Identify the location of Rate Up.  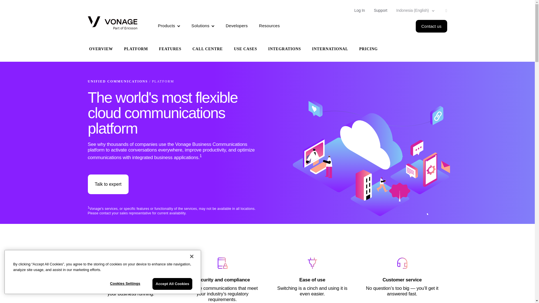
(132, 263).